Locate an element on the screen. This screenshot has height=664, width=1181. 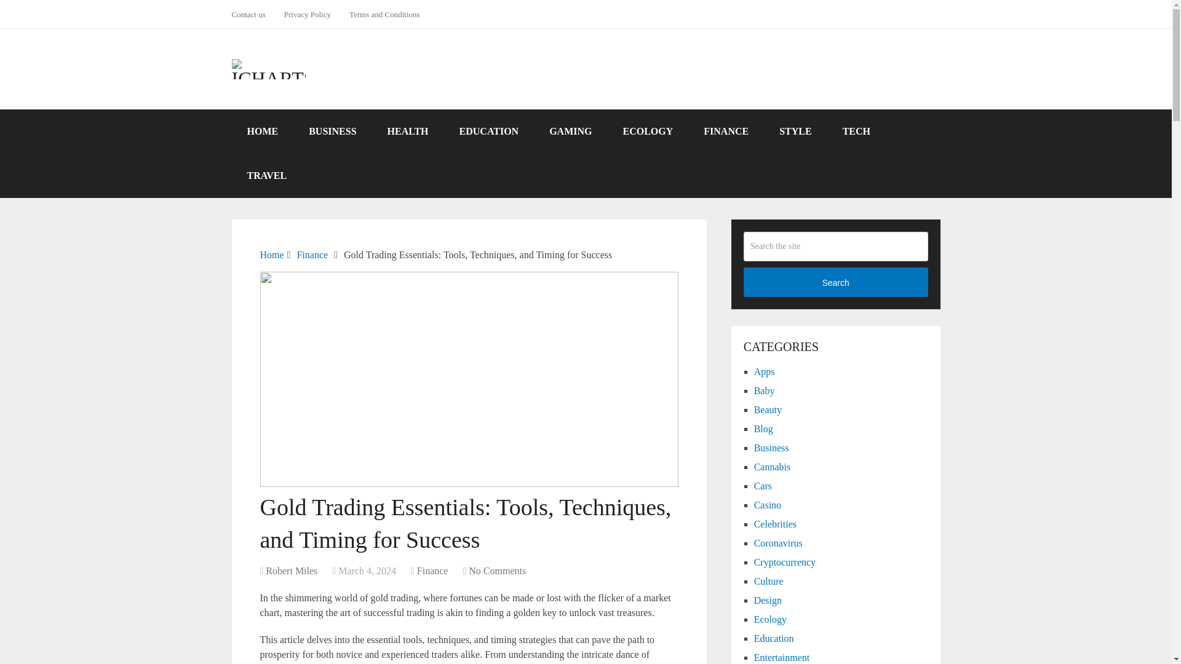
Finance is located at coordinates (312, 255).